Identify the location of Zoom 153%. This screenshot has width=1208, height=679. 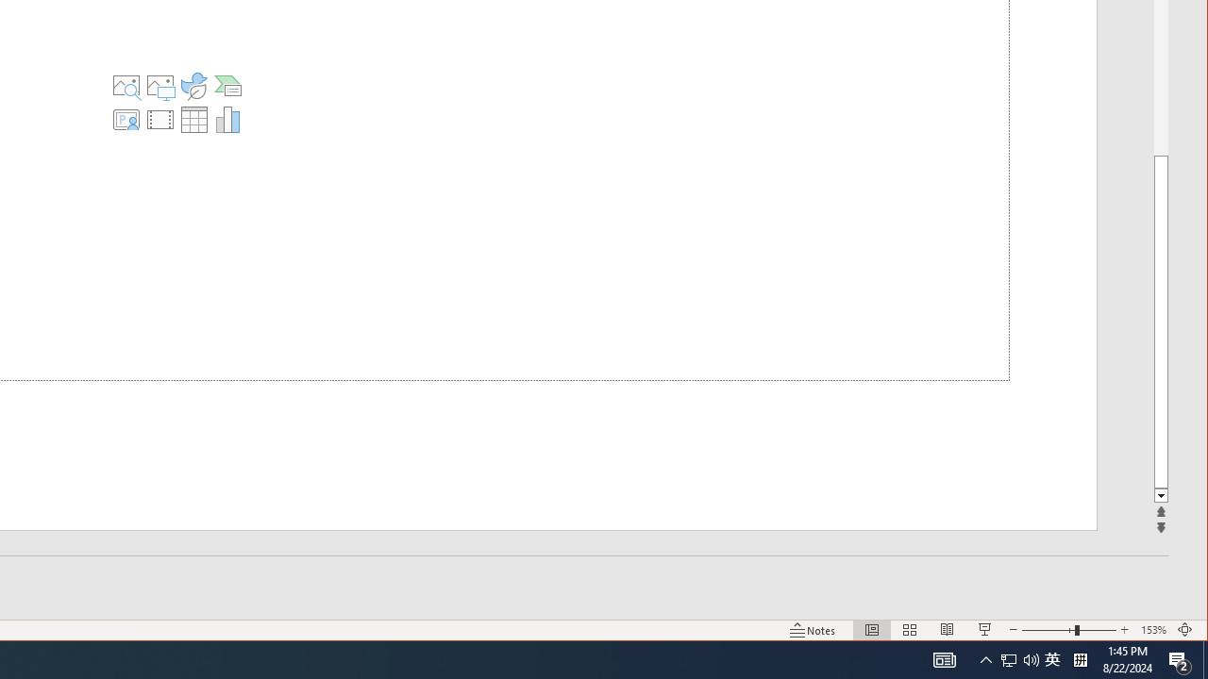
(1153, 630).